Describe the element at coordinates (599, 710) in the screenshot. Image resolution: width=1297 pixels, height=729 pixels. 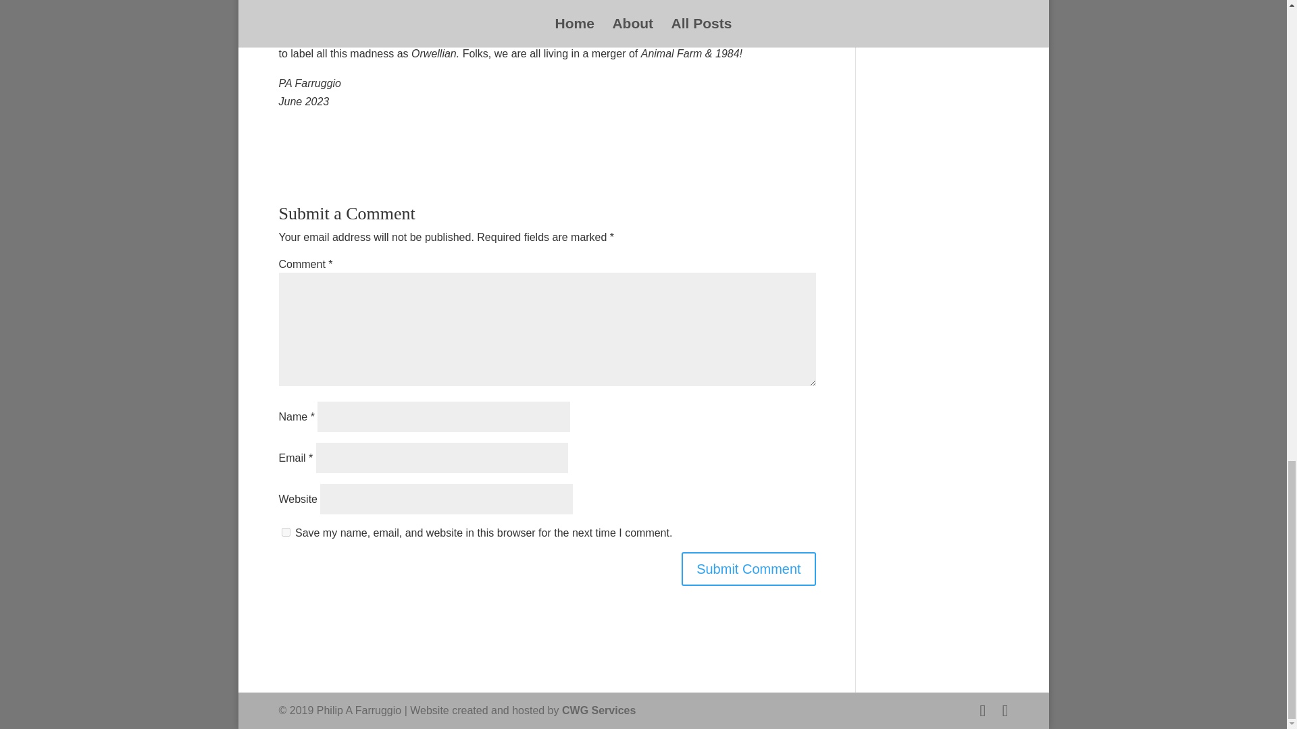
I see `CWG Services` at that location.